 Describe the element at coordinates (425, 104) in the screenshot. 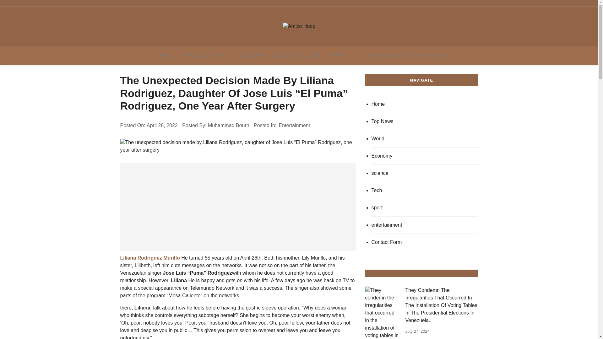

I see `Home` at that location.